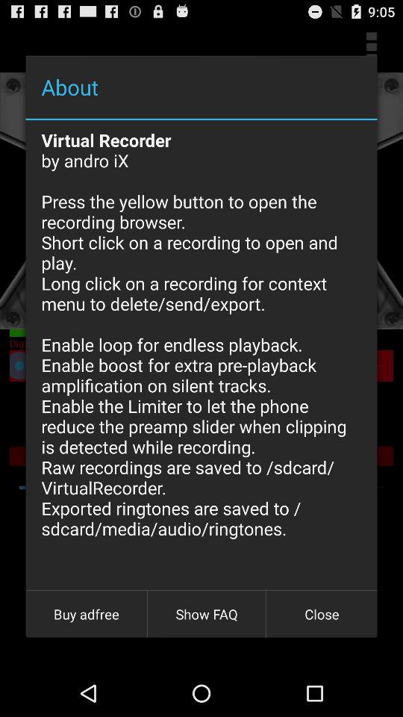 The image size is (403, 717). I want to click on flip until buy adfree item, so click(87, 614).